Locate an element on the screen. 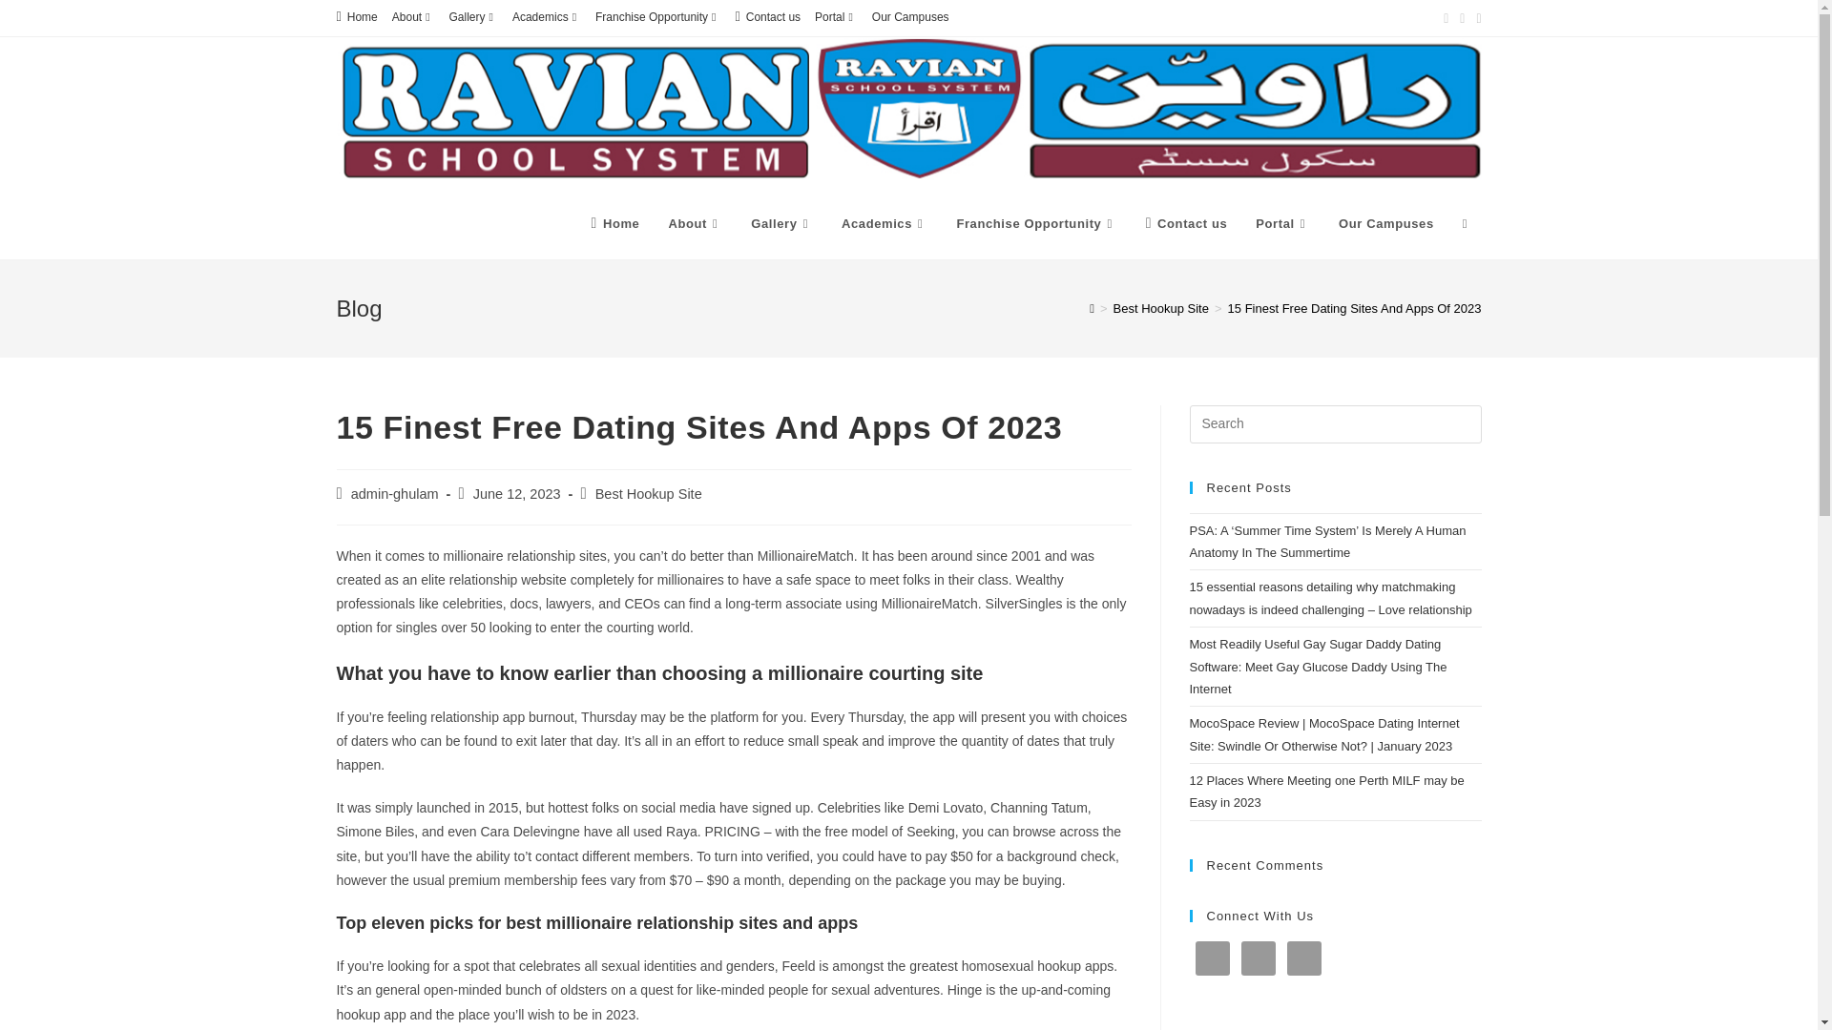 Image resolution: width=1832 pixels, height=1030 pixels. Franchise Opportunity is located at coordinates (657, 17).